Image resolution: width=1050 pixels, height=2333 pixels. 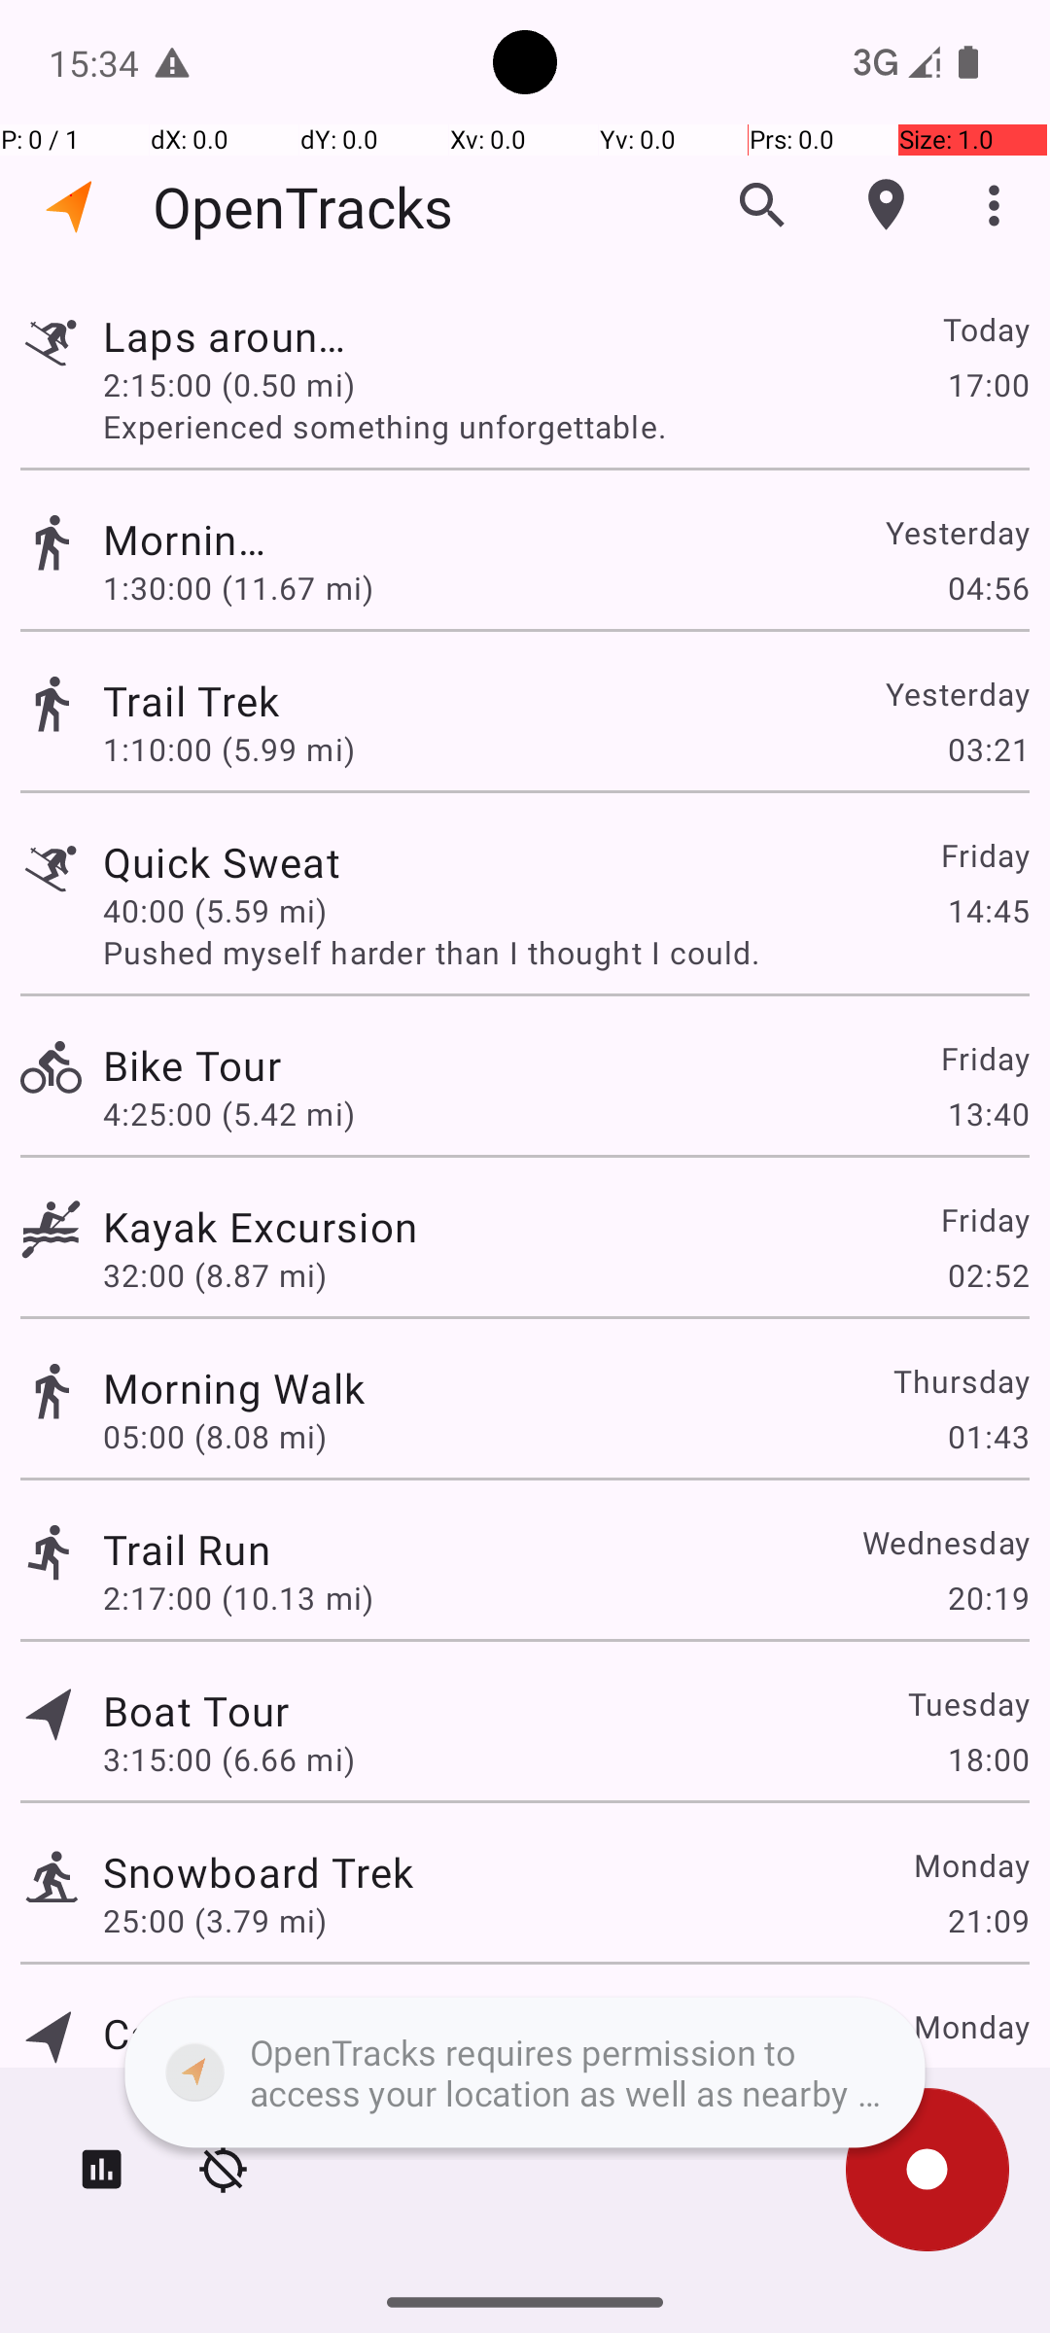 What do you see at coordinates (237, 1598) in the screenshot?
I see `2:17:00 (10.13 mi)` at bounding box center [237, 1598].